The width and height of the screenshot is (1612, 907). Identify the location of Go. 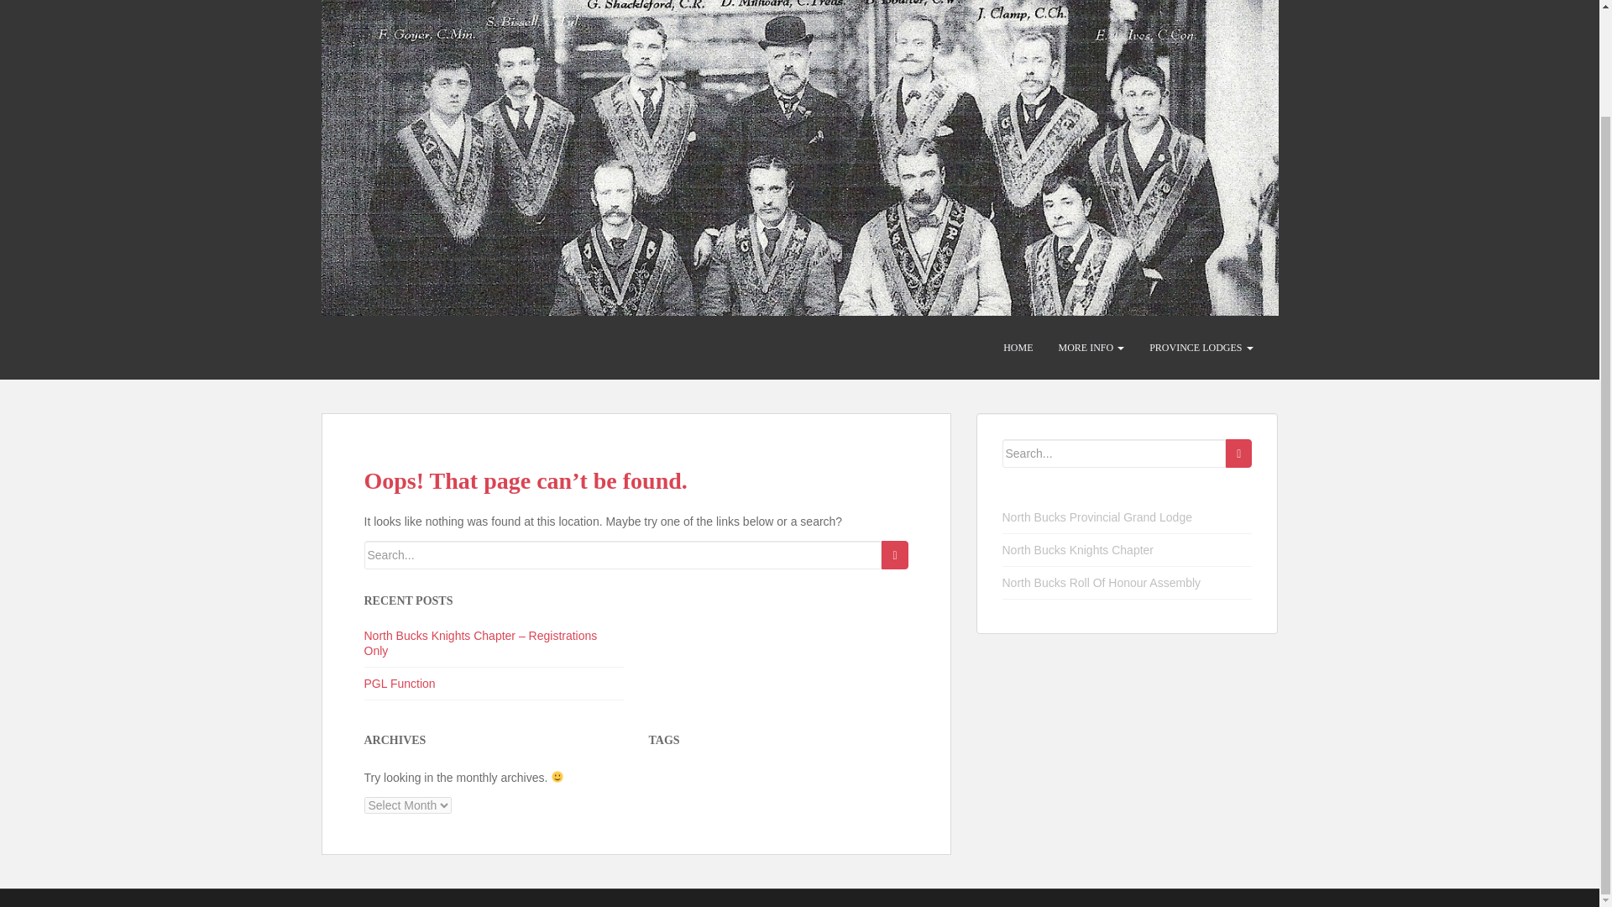
(1238, 453).